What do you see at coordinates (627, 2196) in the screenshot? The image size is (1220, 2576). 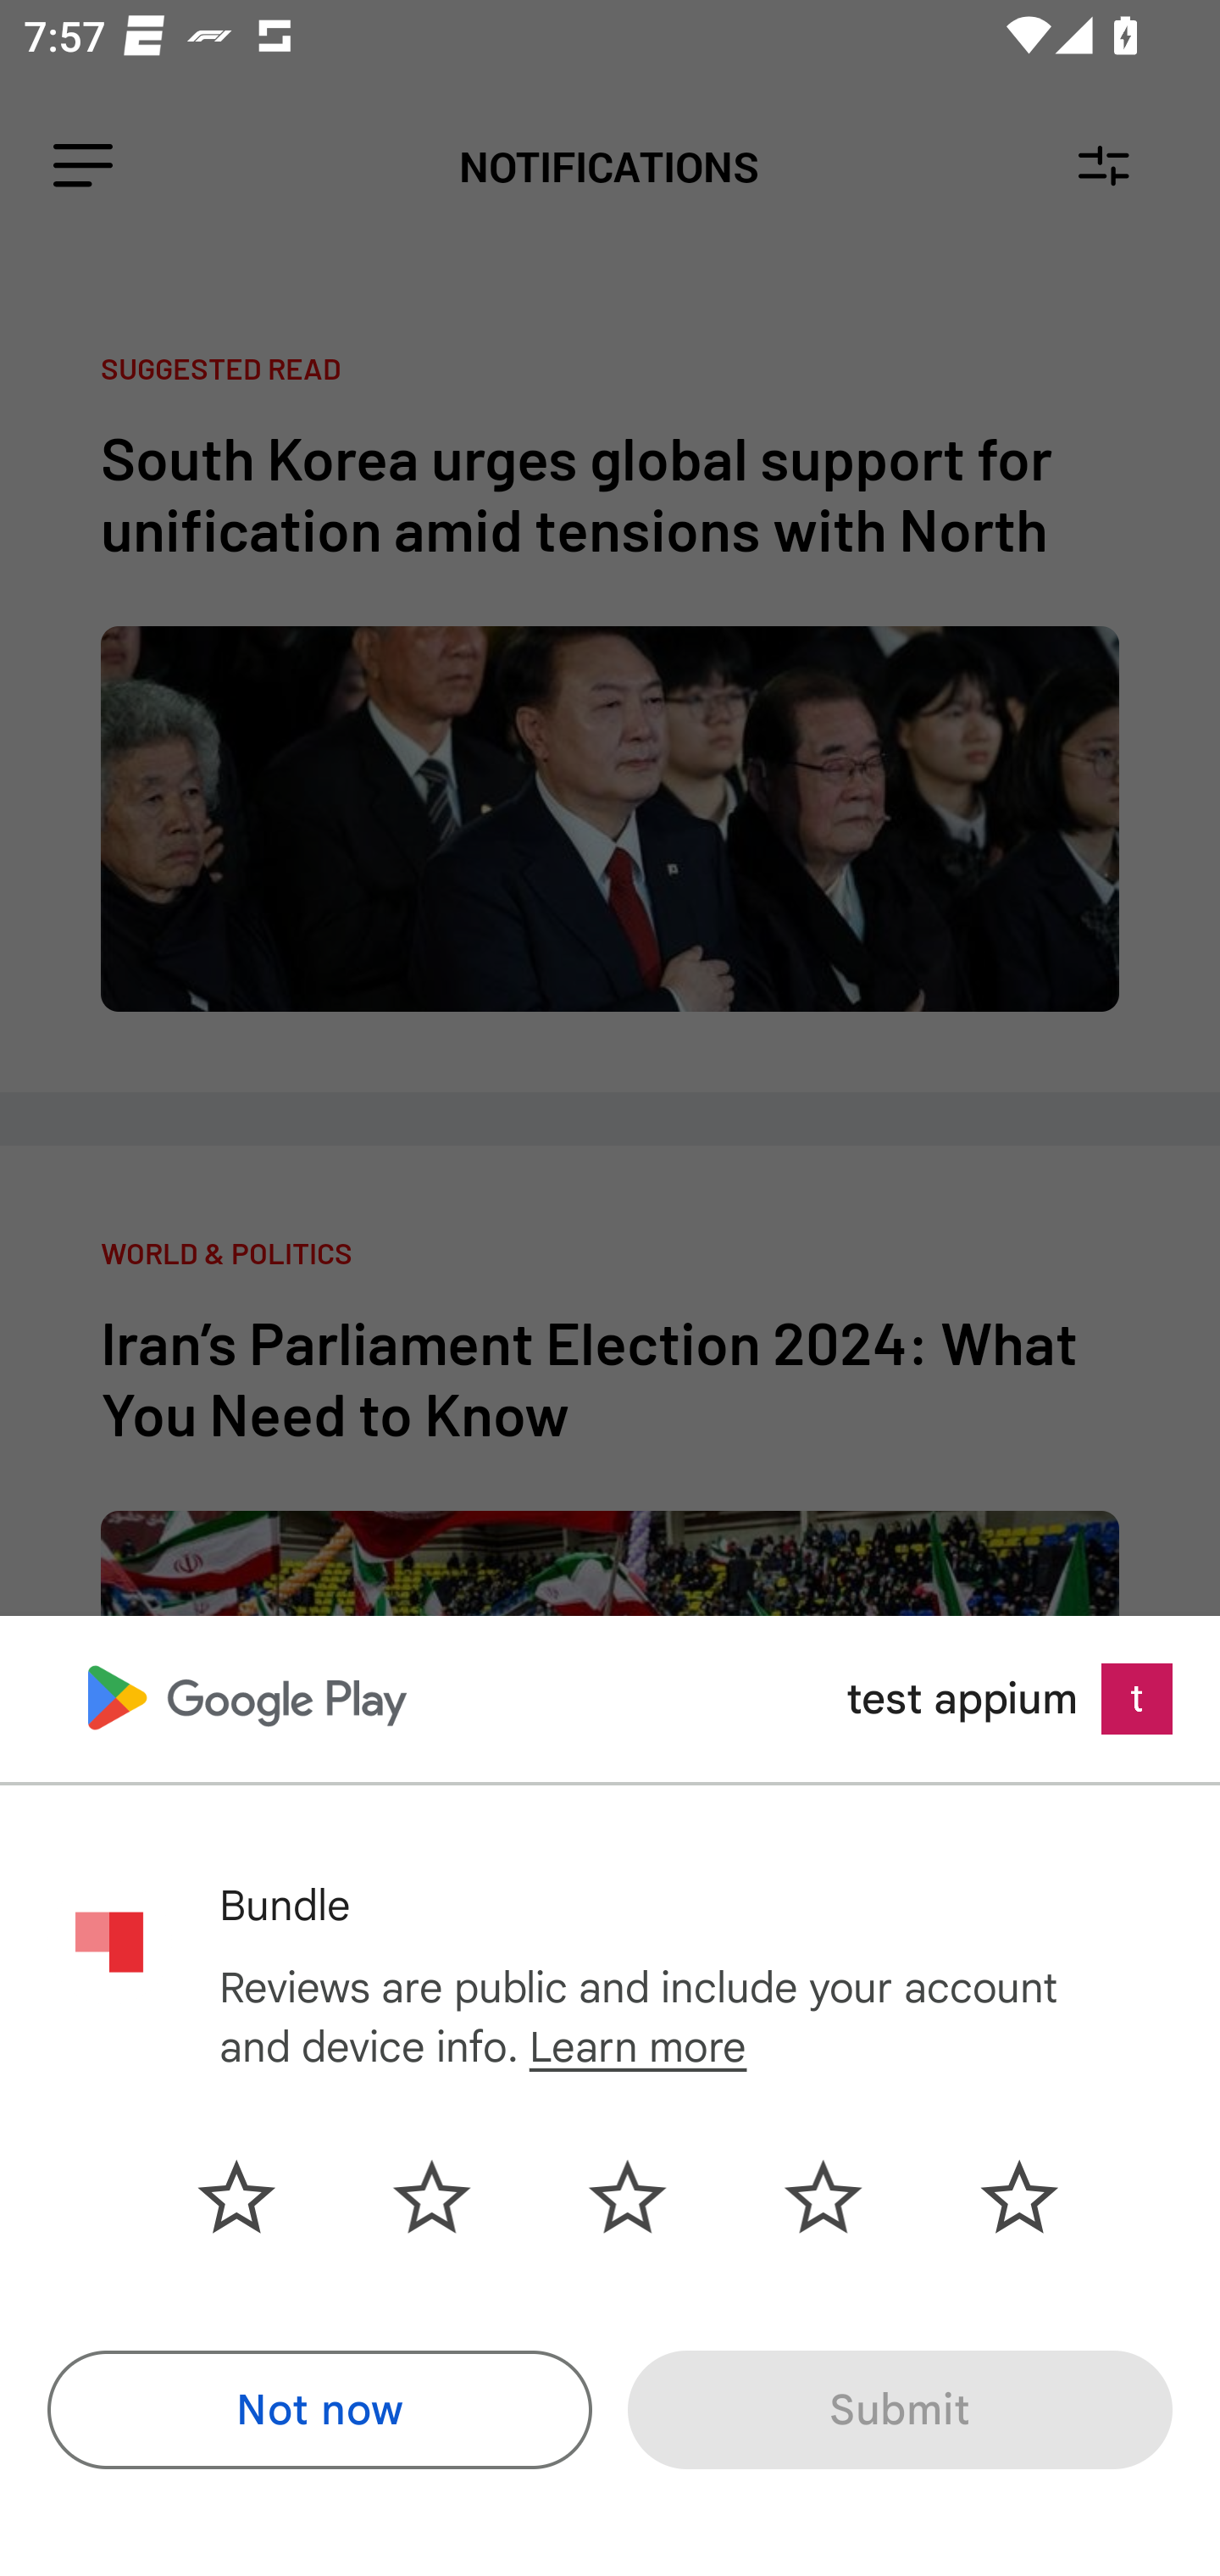 I see `Third star unselected` at bounding box center [627, 2196].